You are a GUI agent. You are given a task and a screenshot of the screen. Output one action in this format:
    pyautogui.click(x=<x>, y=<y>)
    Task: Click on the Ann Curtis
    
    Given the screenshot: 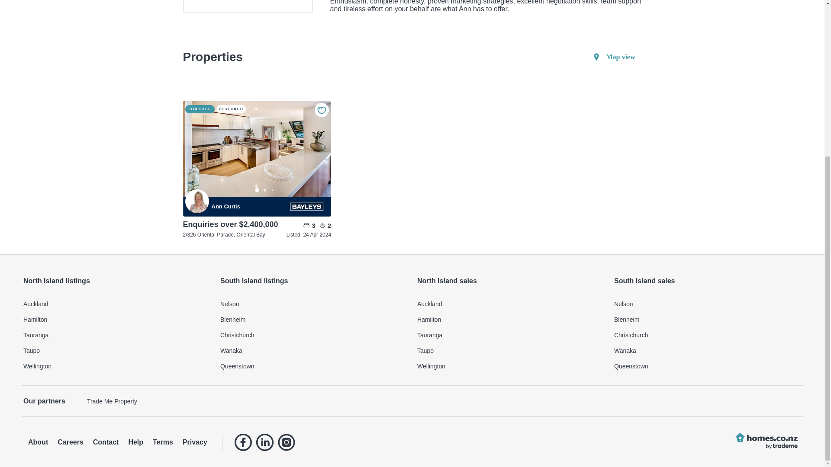 What is the action you would take?
    pyautogui.click(x=248, y=206)
    